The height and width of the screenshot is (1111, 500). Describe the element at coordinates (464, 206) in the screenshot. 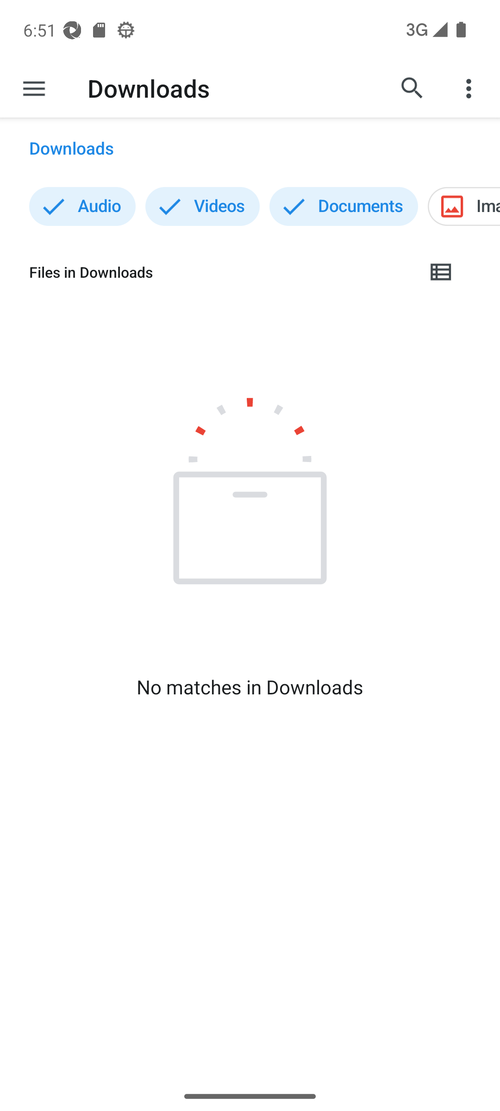

I see `Images` at that location.